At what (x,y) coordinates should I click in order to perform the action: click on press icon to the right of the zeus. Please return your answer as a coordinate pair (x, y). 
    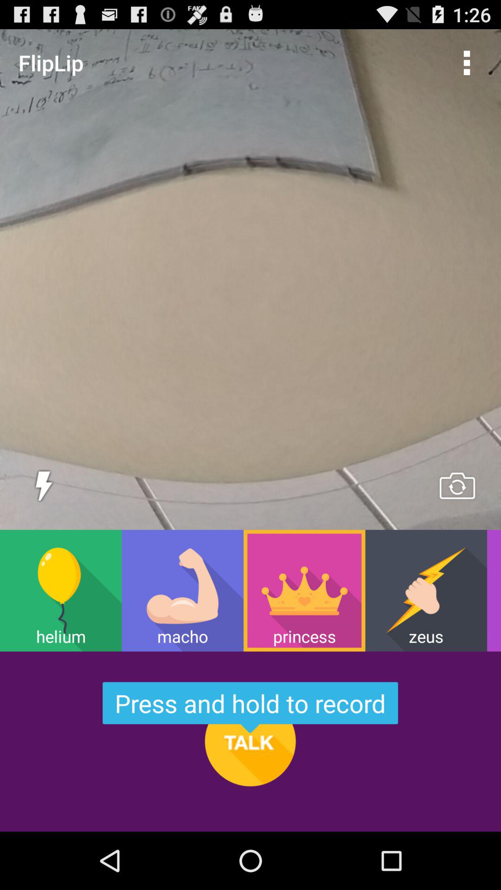
    Looking at the image, I should click on (494, 591).